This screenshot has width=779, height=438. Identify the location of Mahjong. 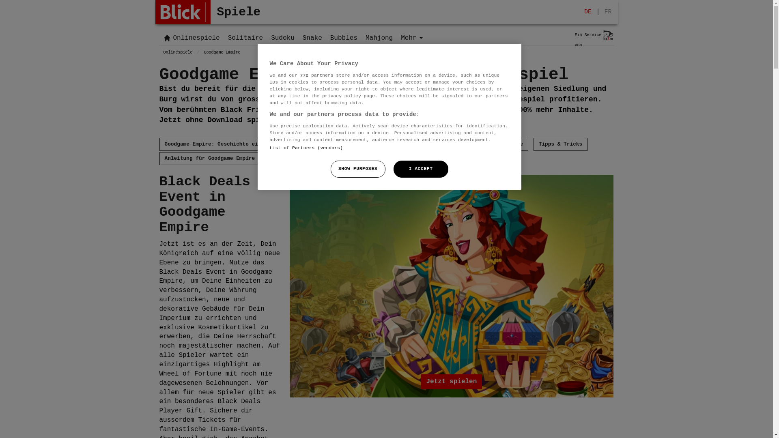
(379, 35).